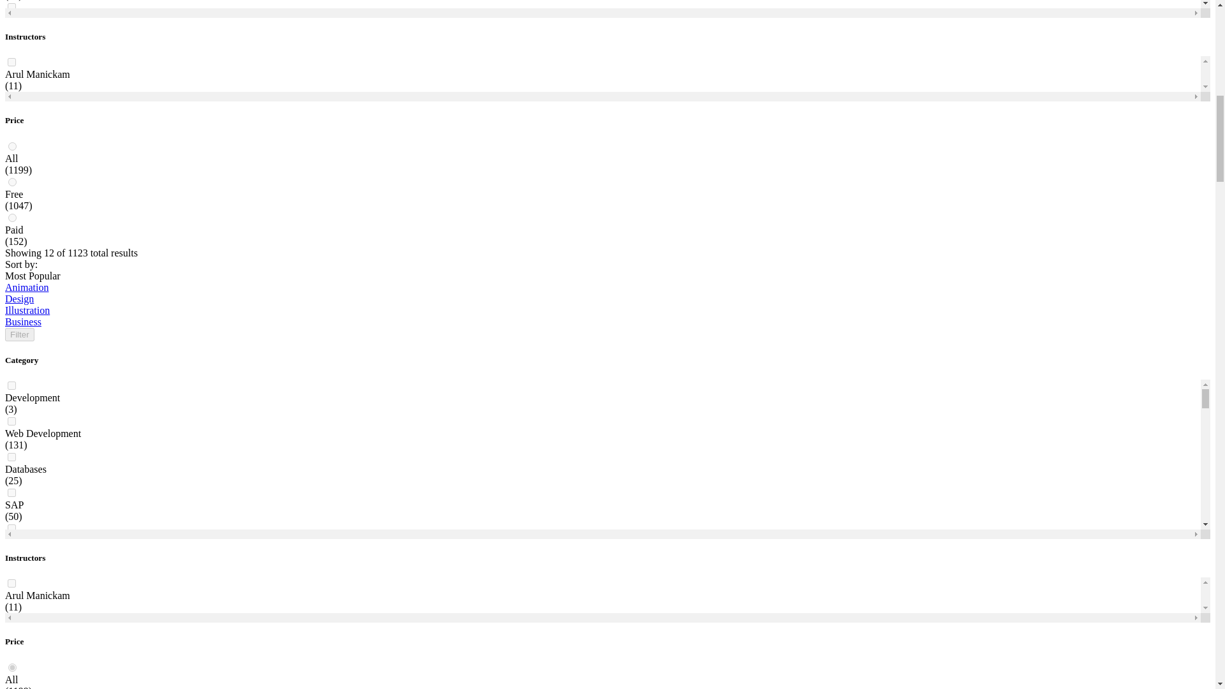  What do you see at coordinates (11, 328) in the screenshot?
I see `169` at bounding box center [11, 328].